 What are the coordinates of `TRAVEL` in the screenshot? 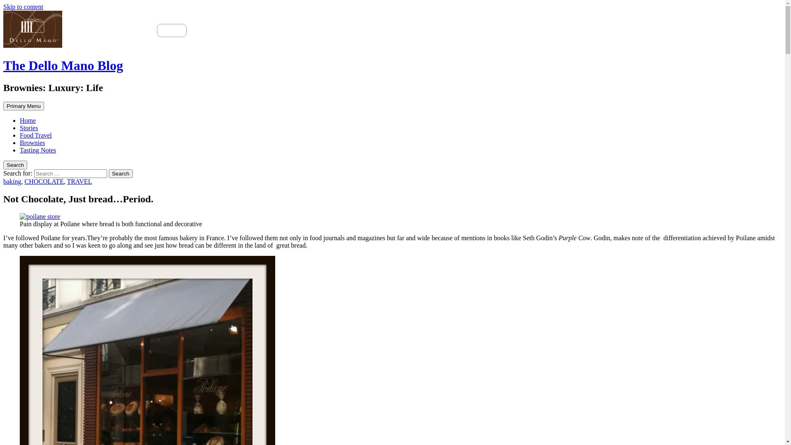 It's located at (79, 181).